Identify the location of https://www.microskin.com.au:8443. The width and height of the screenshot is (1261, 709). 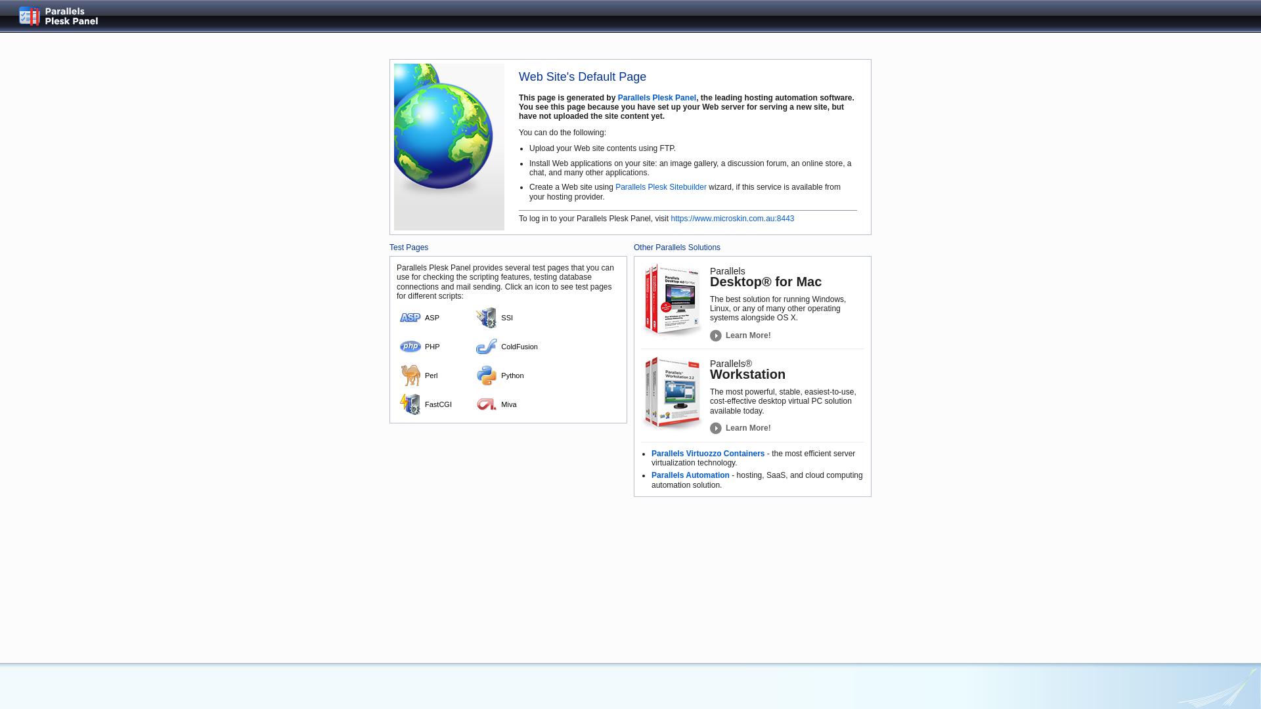
(732, 219).